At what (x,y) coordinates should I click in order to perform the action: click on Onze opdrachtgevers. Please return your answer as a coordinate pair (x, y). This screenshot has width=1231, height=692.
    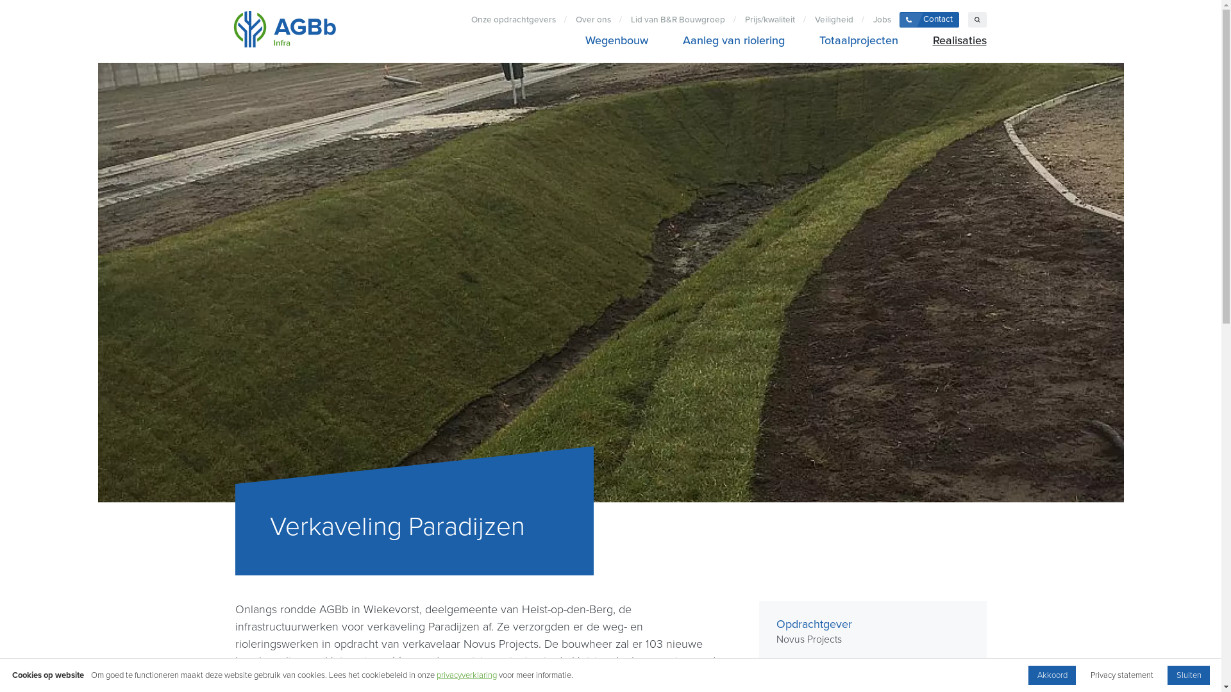
    Looking at the image, I should click on (513, 21).